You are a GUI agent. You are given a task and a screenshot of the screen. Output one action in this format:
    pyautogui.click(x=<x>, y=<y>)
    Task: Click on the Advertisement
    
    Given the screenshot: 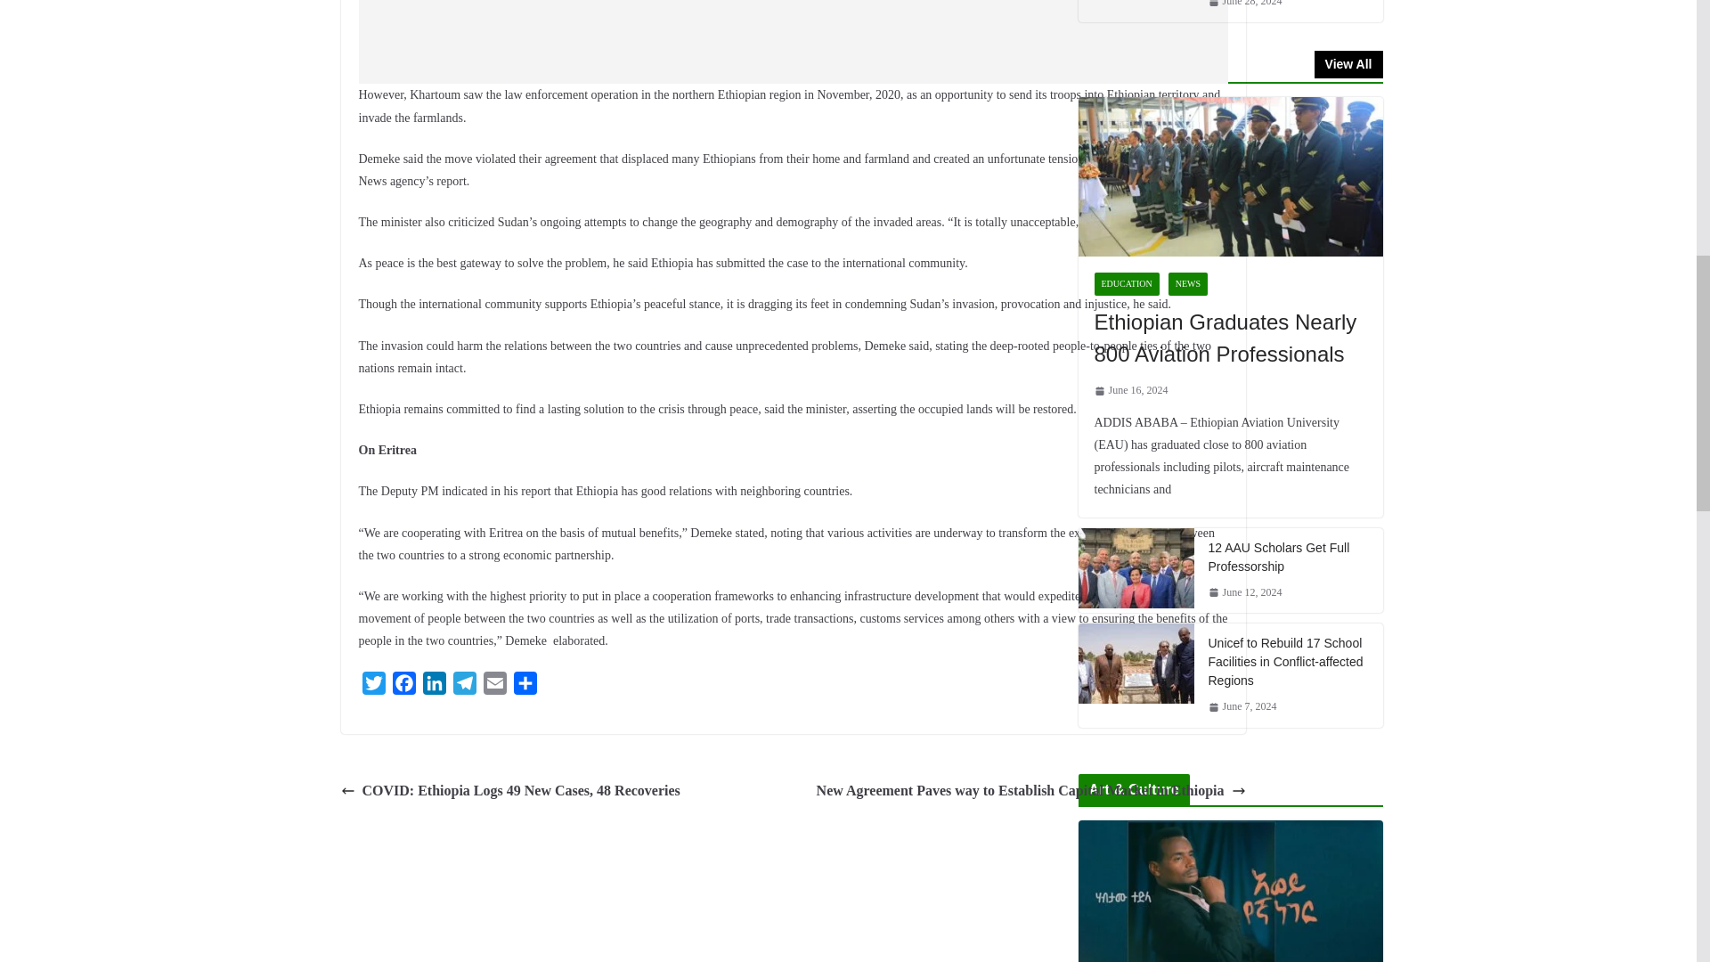 What is the action you would take?
    pyautogui.click(x=793, y=41)
    